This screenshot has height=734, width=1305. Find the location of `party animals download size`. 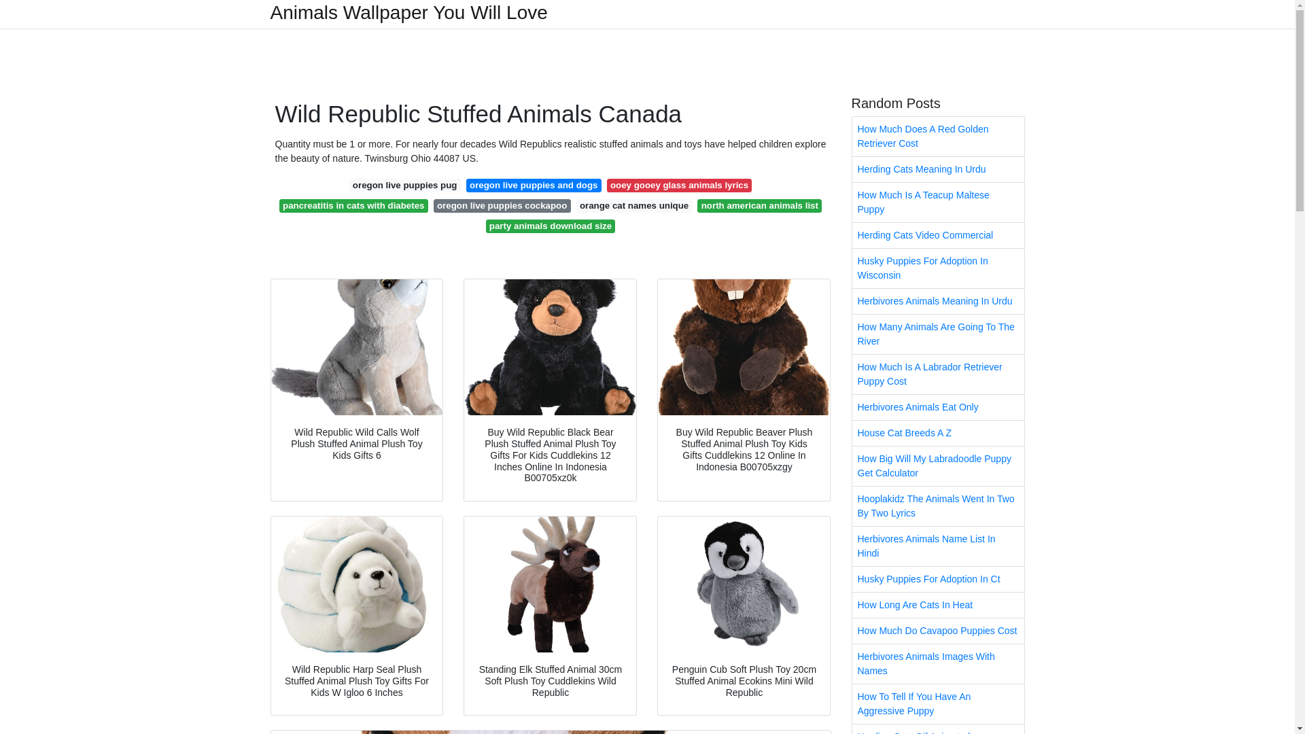

party animals download size is located at coordinates (551, 226).